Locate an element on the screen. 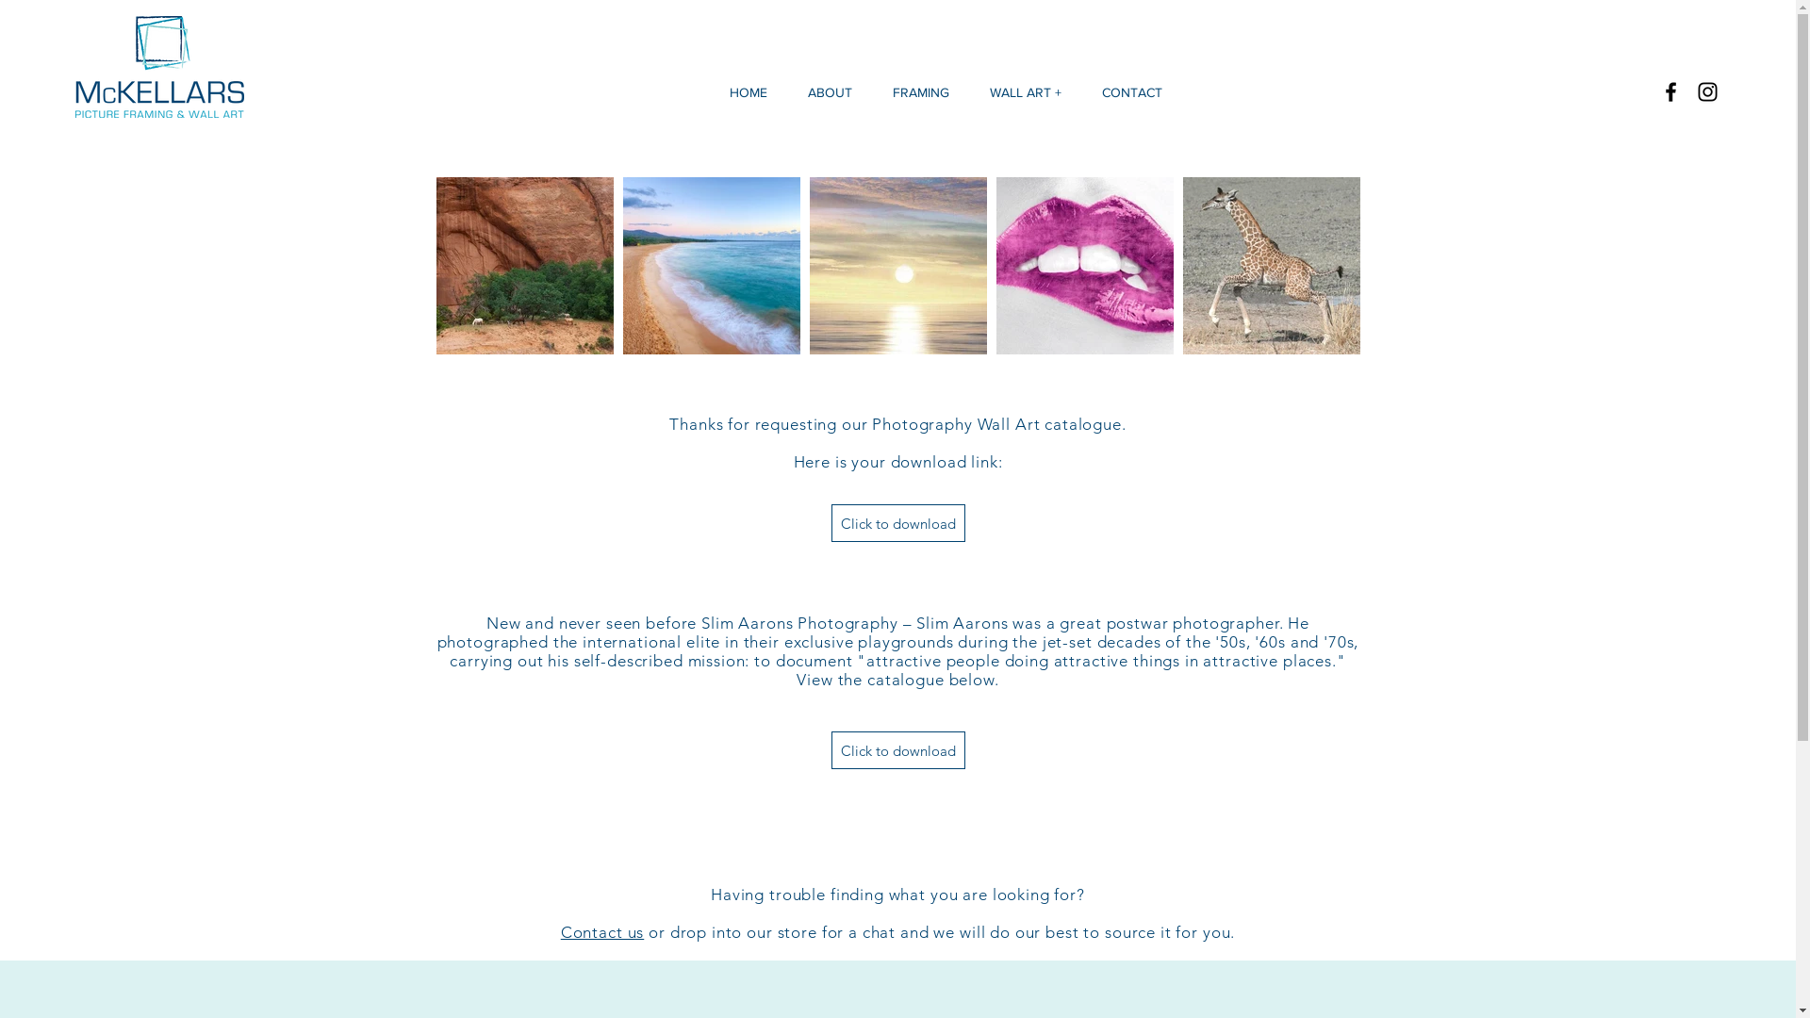 This screenshot has width=1810, height=1018. ABOUT is located at coordinates (831, 92).